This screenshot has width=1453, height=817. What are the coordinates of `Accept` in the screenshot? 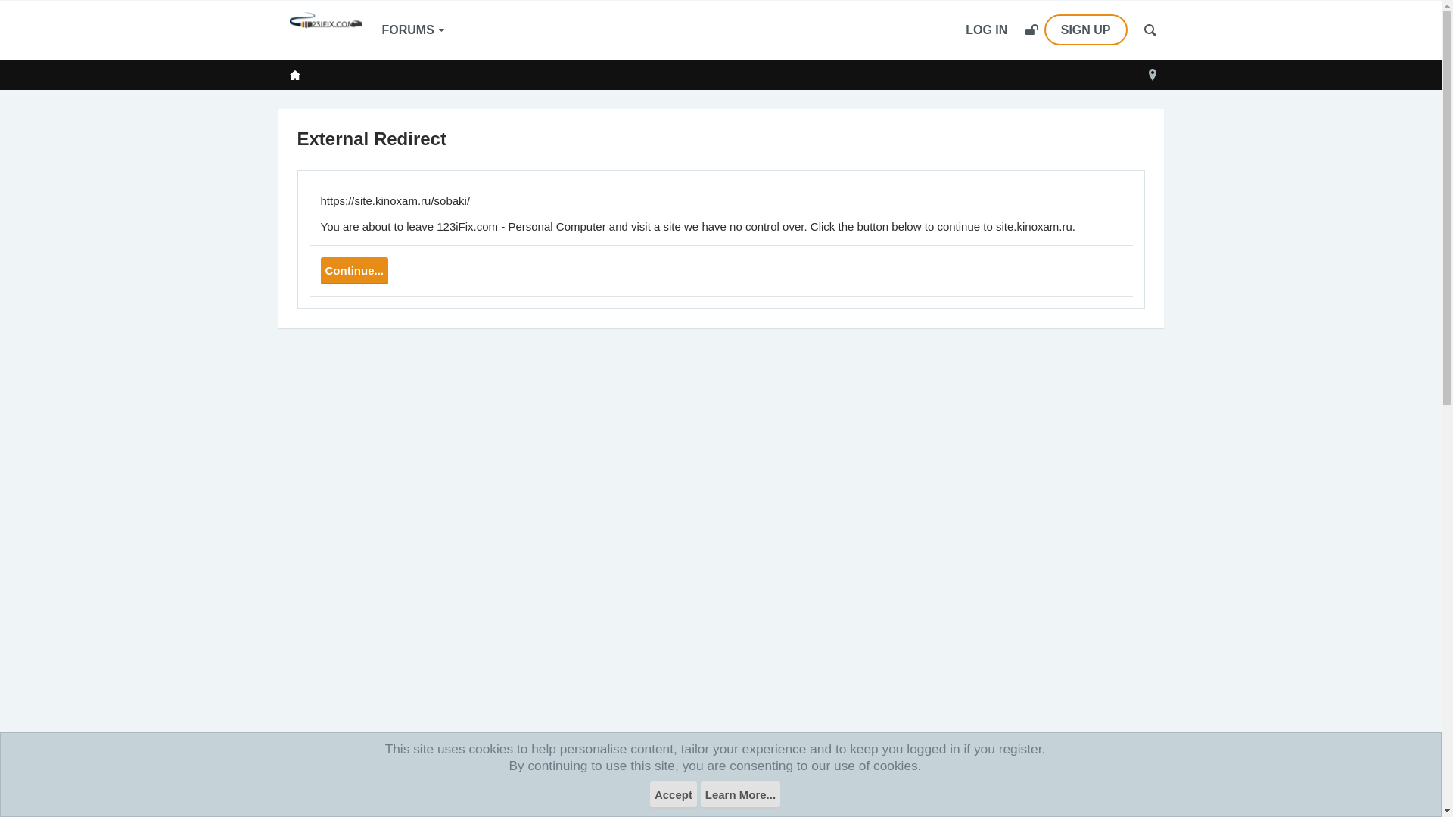 It's located at (674, 795).